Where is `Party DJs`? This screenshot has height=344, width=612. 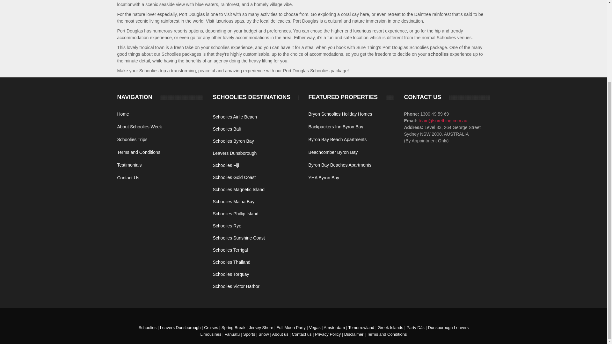 Party DJs is located at coordinates (415, 327).